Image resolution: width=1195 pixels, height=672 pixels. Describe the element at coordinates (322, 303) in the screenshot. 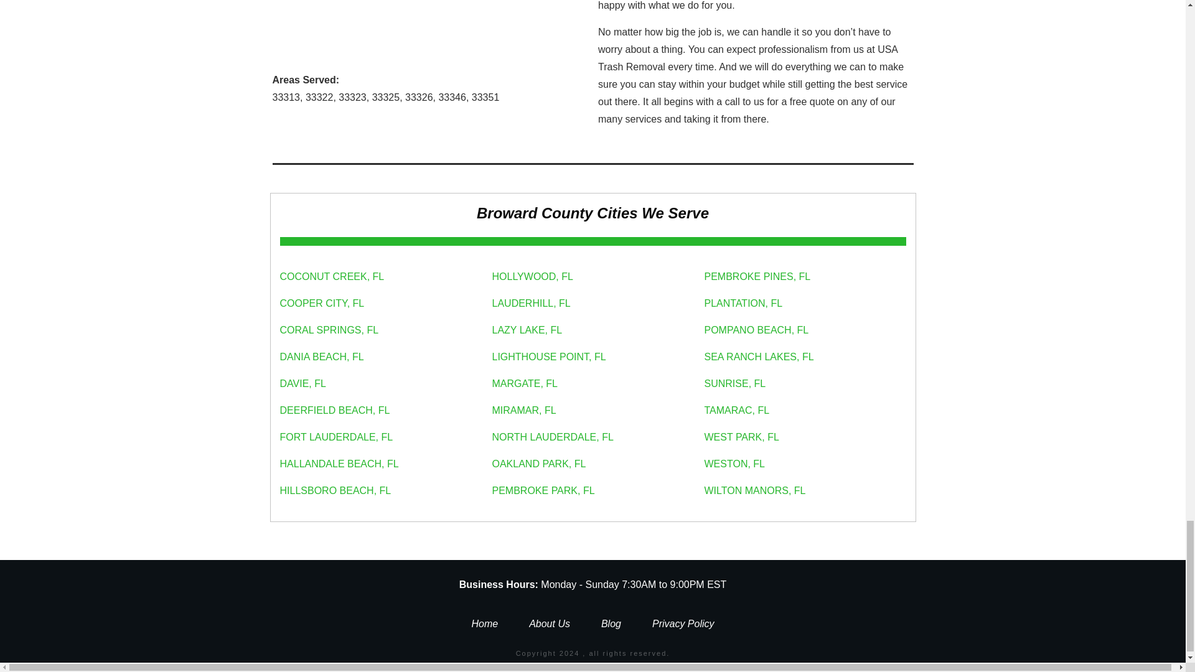

I see `COOPER CITY, FL` at that location.